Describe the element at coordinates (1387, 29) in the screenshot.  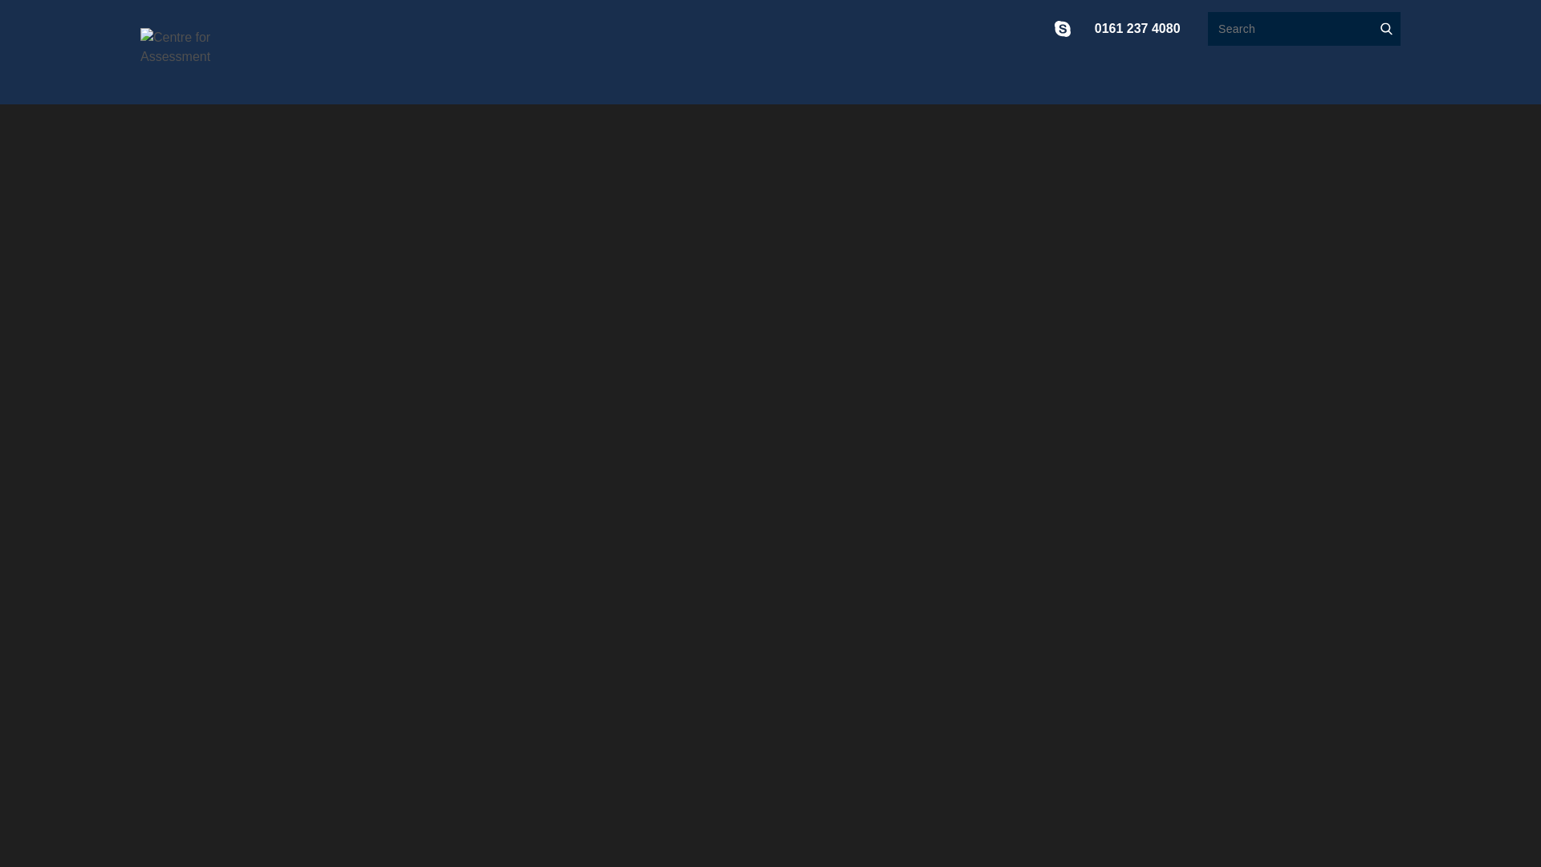
I see `search` at that location.